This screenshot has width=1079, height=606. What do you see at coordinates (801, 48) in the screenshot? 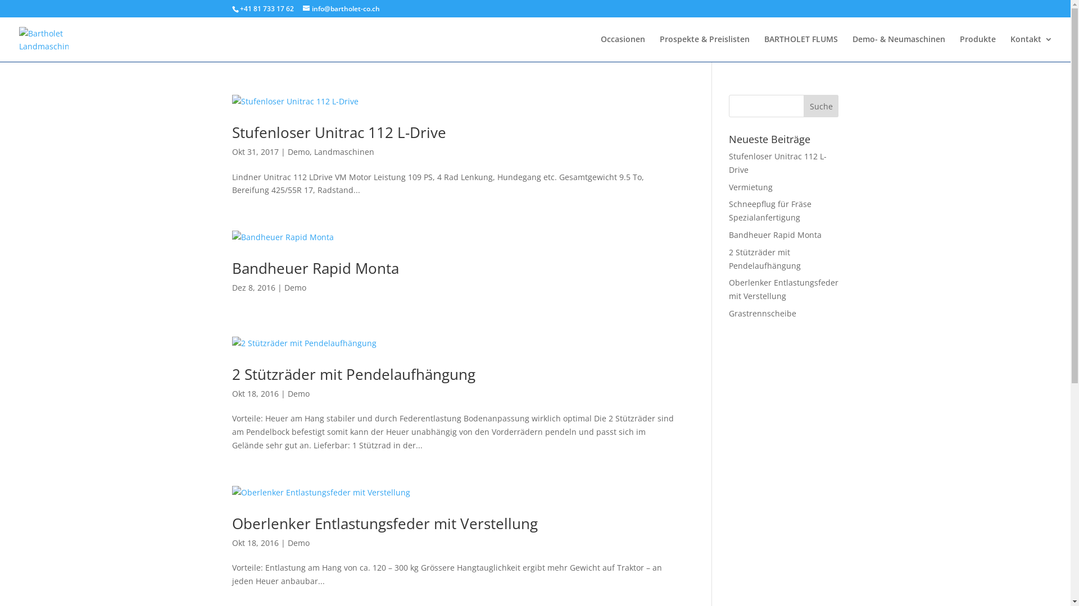
I see `BARTHOLET FLUMS` at bounding box center [801, 48].